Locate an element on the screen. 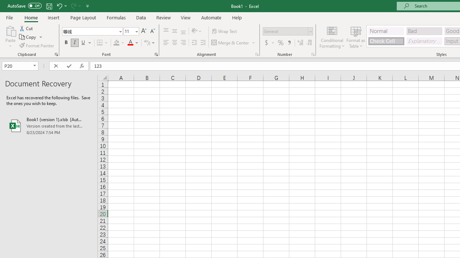  Home is located at coordinates (31, 17).